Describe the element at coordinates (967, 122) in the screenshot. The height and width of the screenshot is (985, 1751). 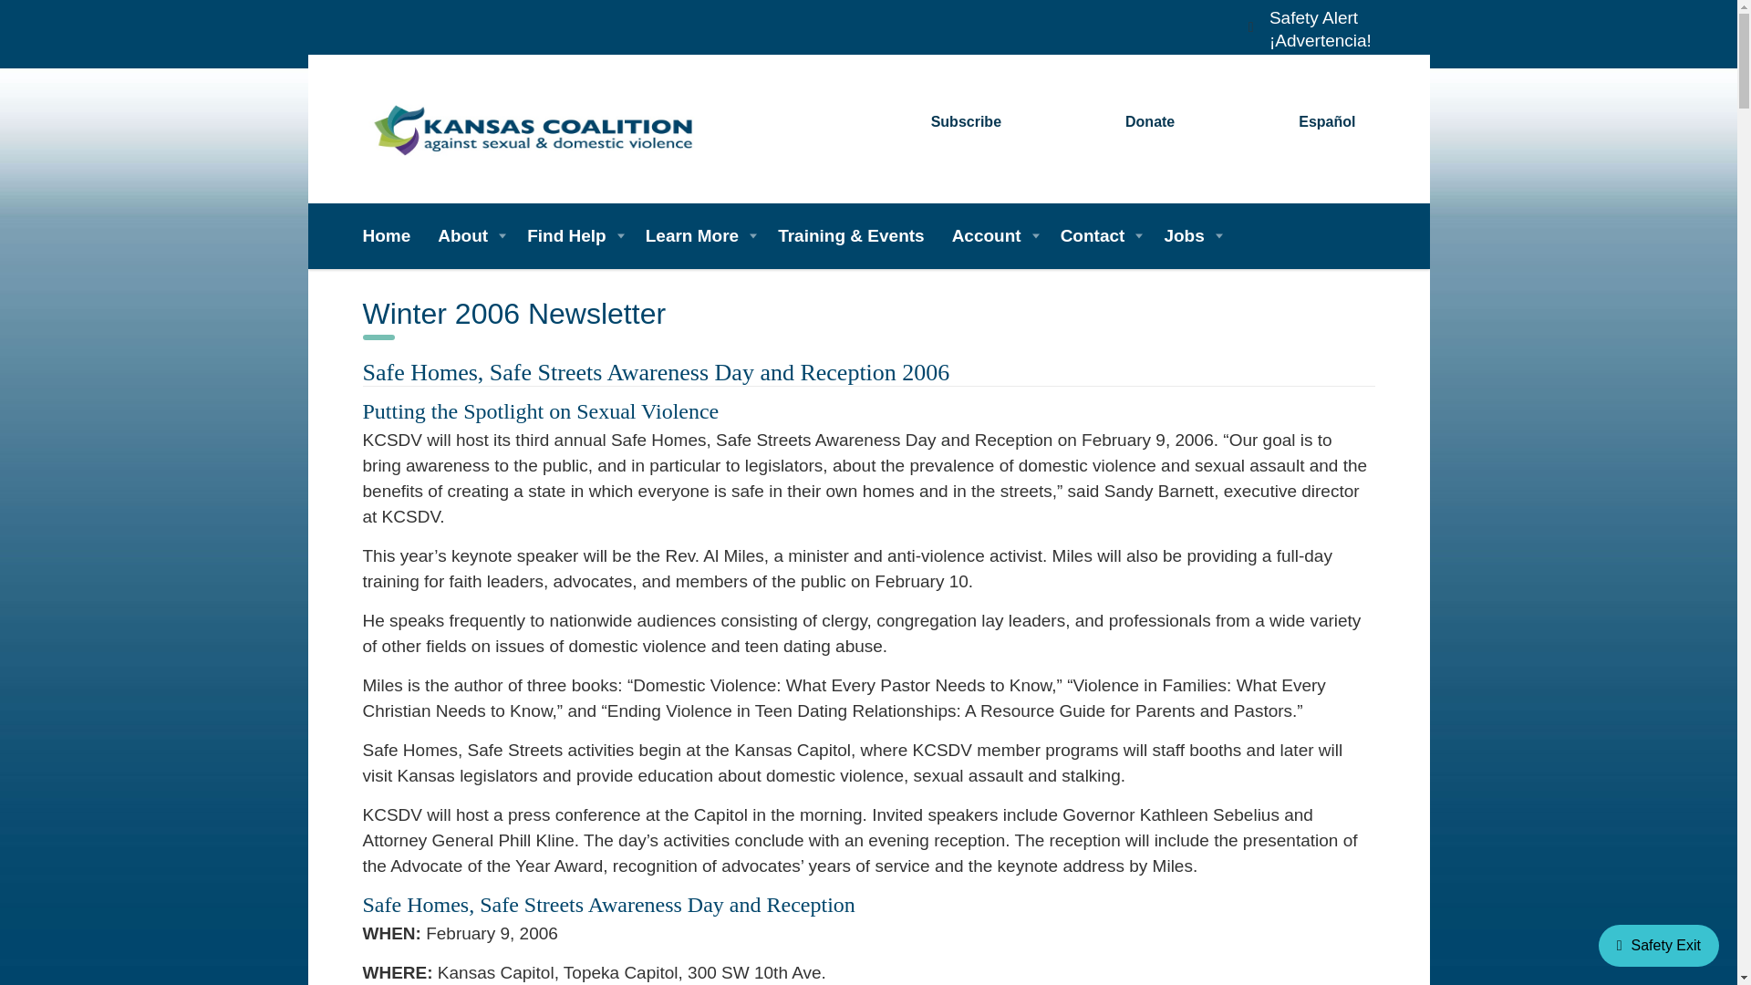
I see `Subscribe` at that location.